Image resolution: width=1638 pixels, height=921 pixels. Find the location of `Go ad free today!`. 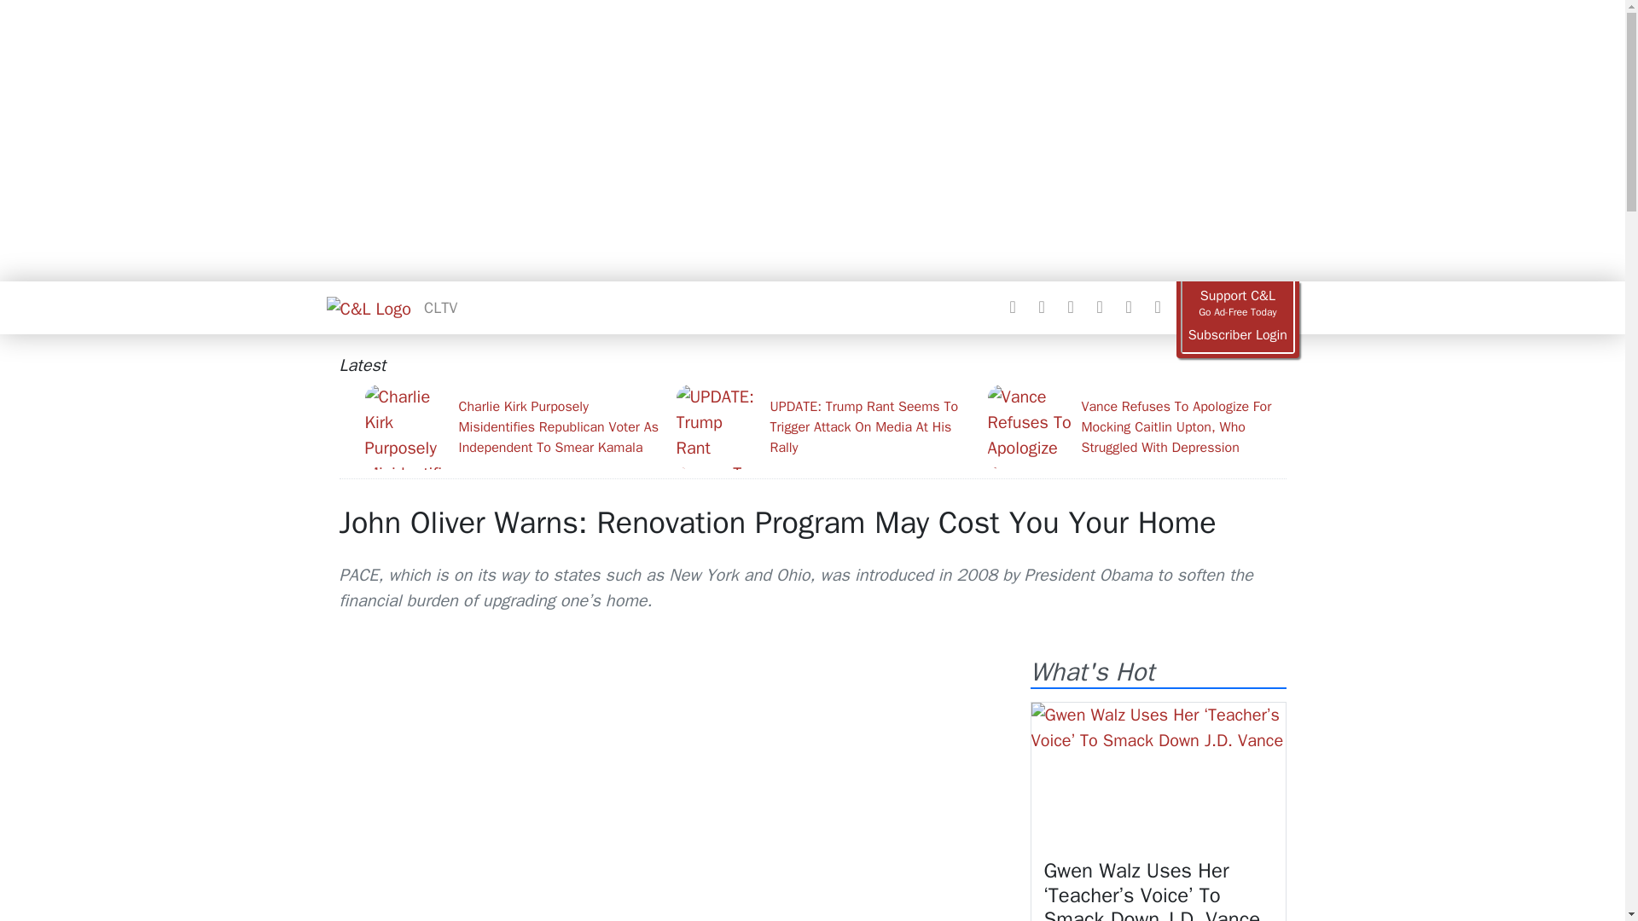

Go ad free today! is located at coordinates (1237, 304).